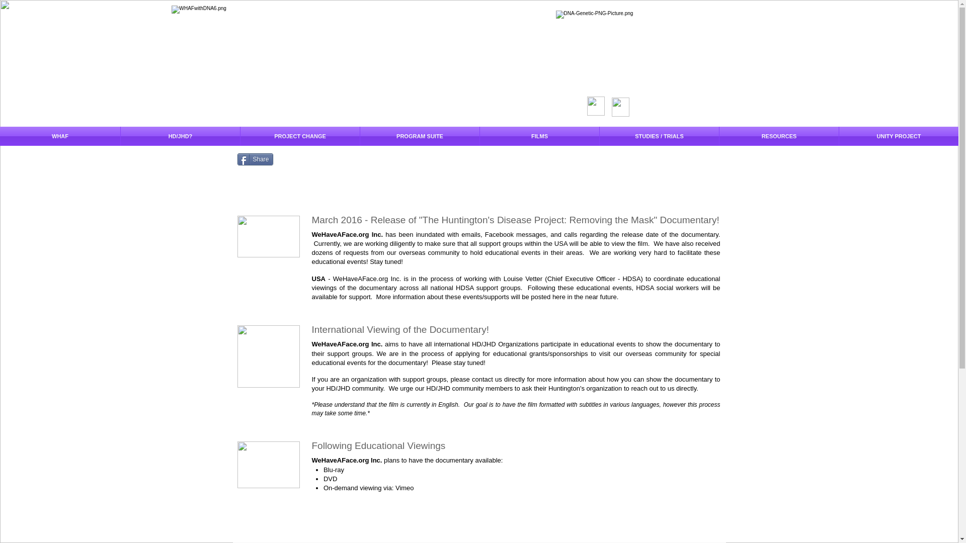 This screenshot has height=543, width=966. I want to click on RESOURCES, so click(779, 136).